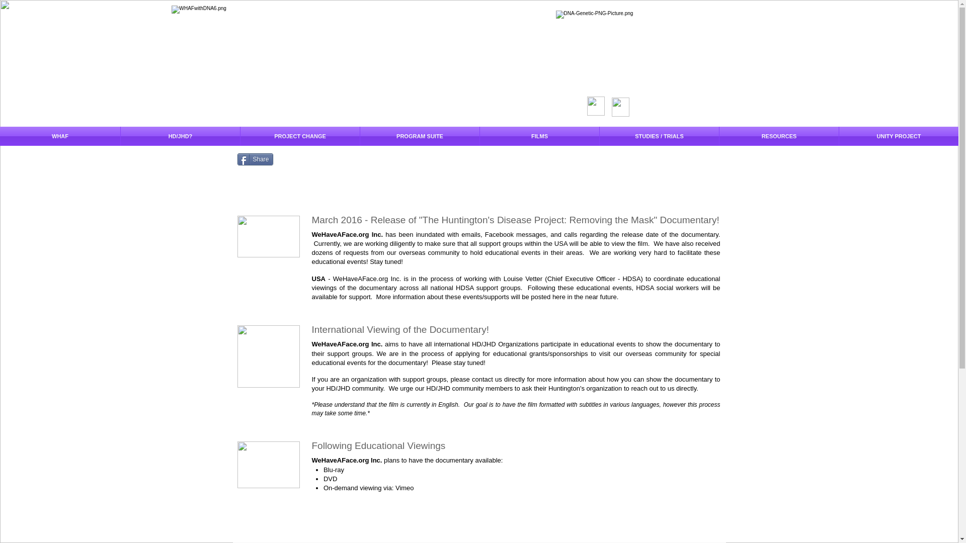 This screenshot has height=543, width=966. I want to click on RESOURCES, so click(779, 136).